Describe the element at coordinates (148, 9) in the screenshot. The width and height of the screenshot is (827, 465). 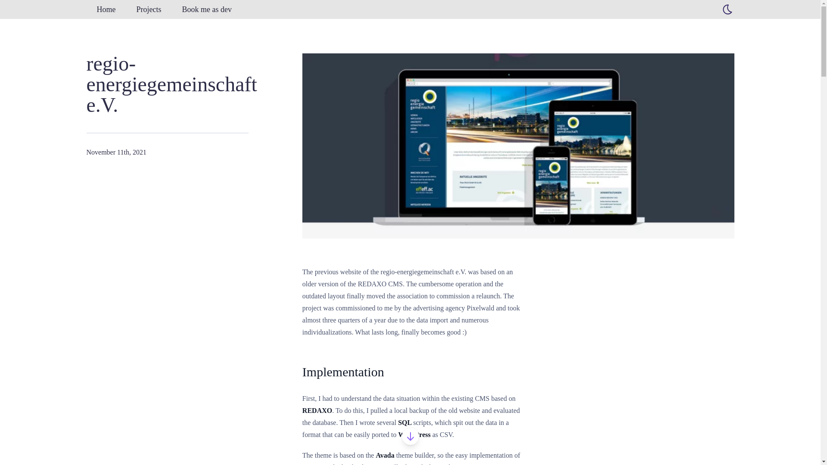
I see `Projects` at that location.